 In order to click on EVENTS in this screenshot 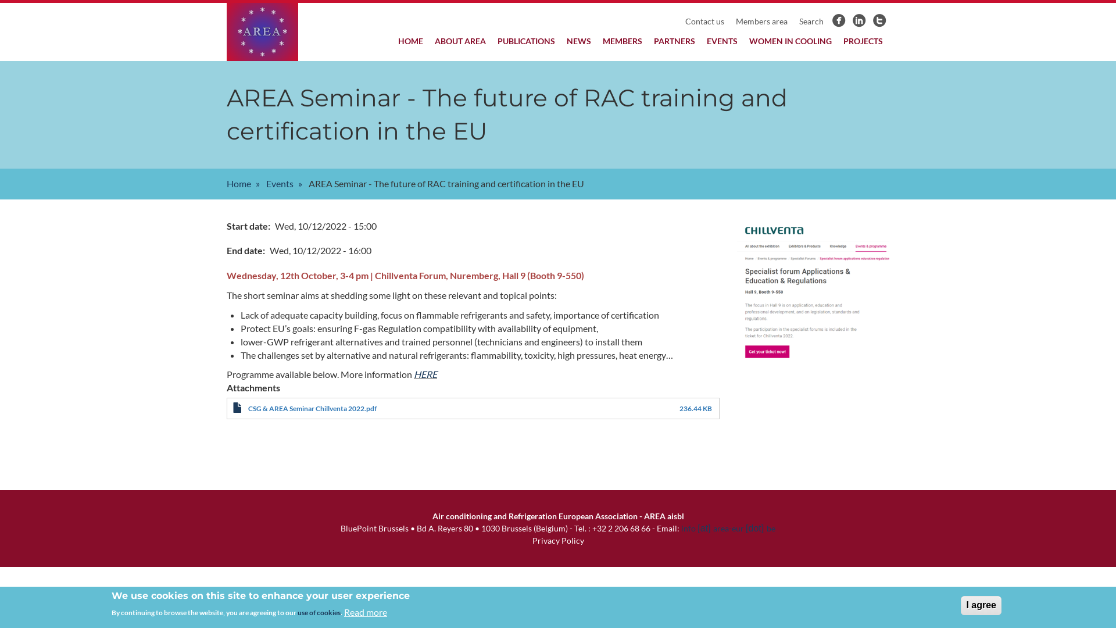, I will do `click(722, 41)`.